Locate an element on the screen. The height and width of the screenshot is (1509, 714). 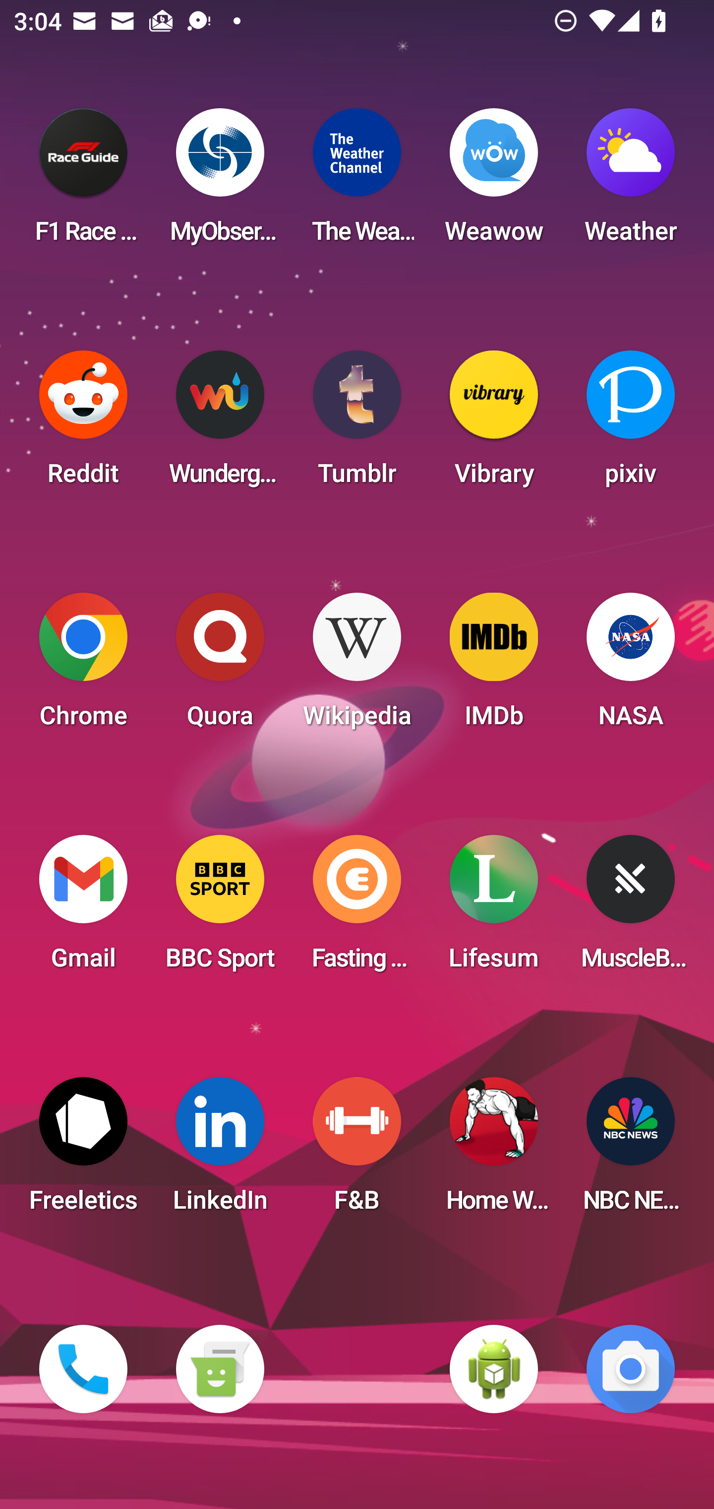
Reddit is located at coordinates (83, 424).